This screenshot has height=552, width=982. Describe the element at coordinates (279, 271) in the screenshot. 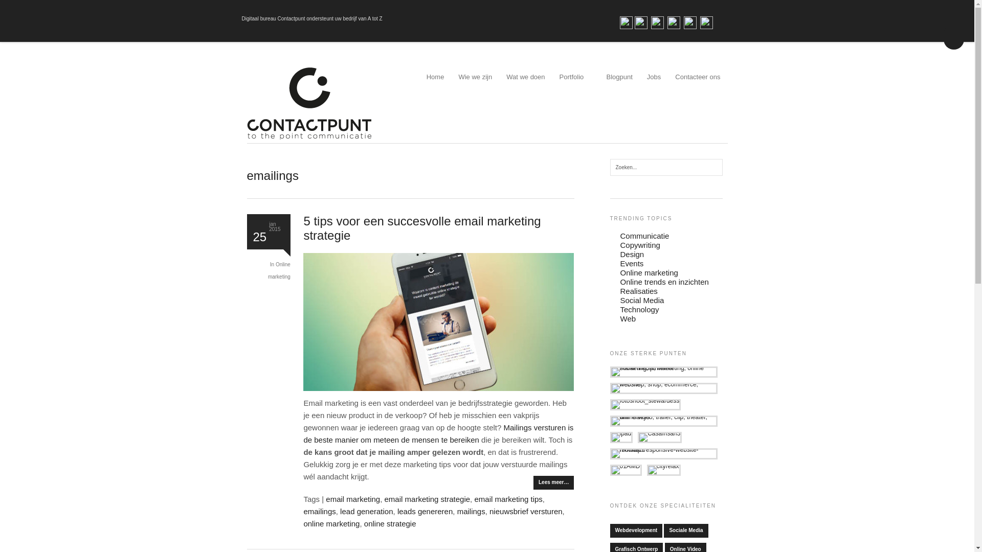

I see `Online marketing` at that location.